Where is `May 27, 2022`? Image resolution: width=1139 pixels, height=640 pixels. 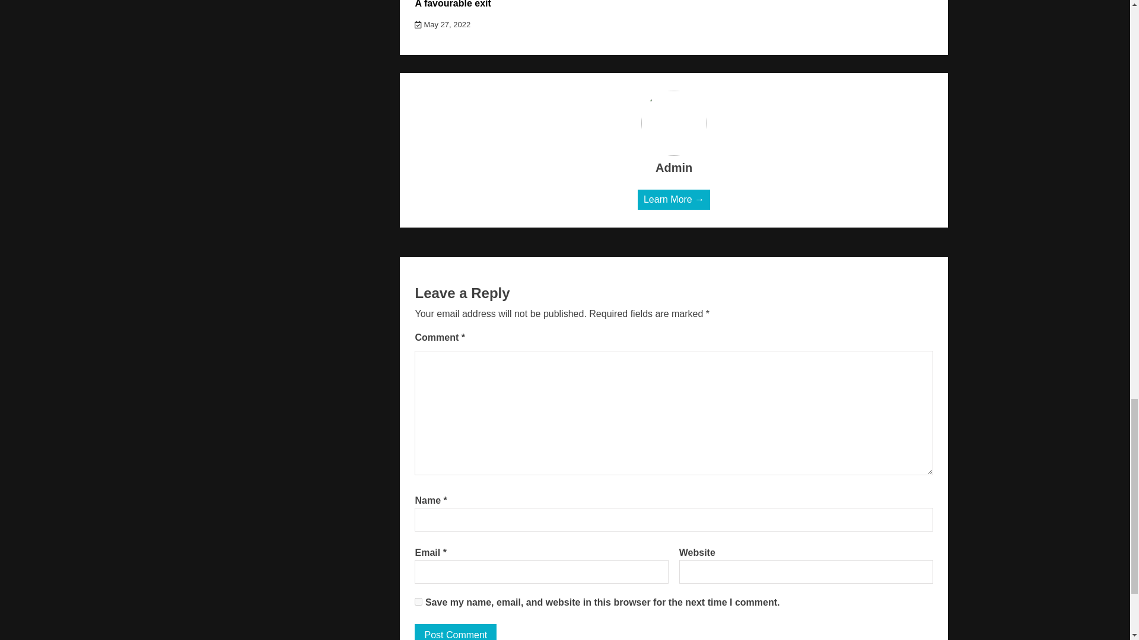
May 27, 2022 is located at coordinates (442, 24).